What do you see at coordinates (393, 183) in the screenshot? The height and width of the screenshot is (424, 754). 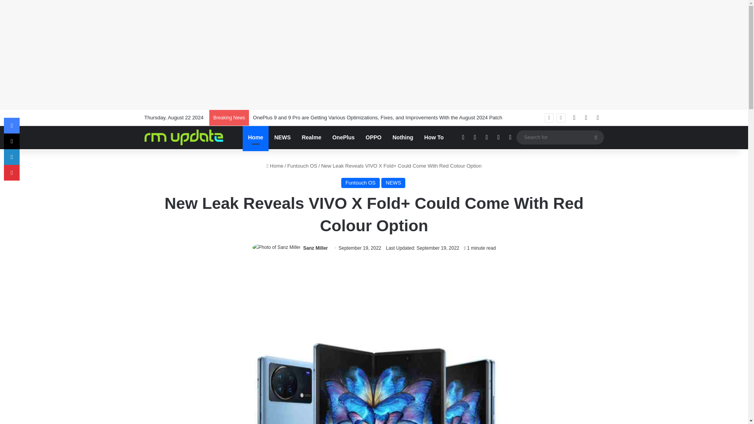 I see `NEWS` at bounding box center [393, 183].